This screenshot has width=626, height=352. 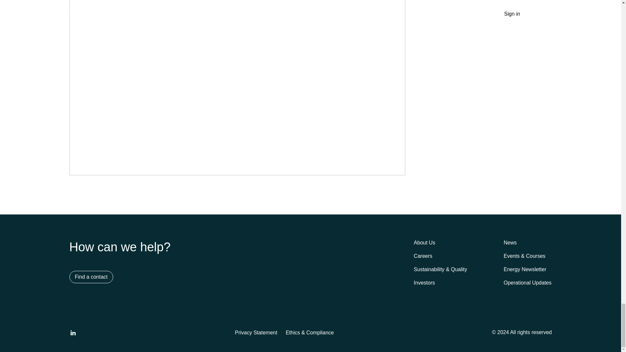 What do you see at coordinates (528, 283) in the screenshot?
I see `Operational Updates` at bounding box center [528, 283].